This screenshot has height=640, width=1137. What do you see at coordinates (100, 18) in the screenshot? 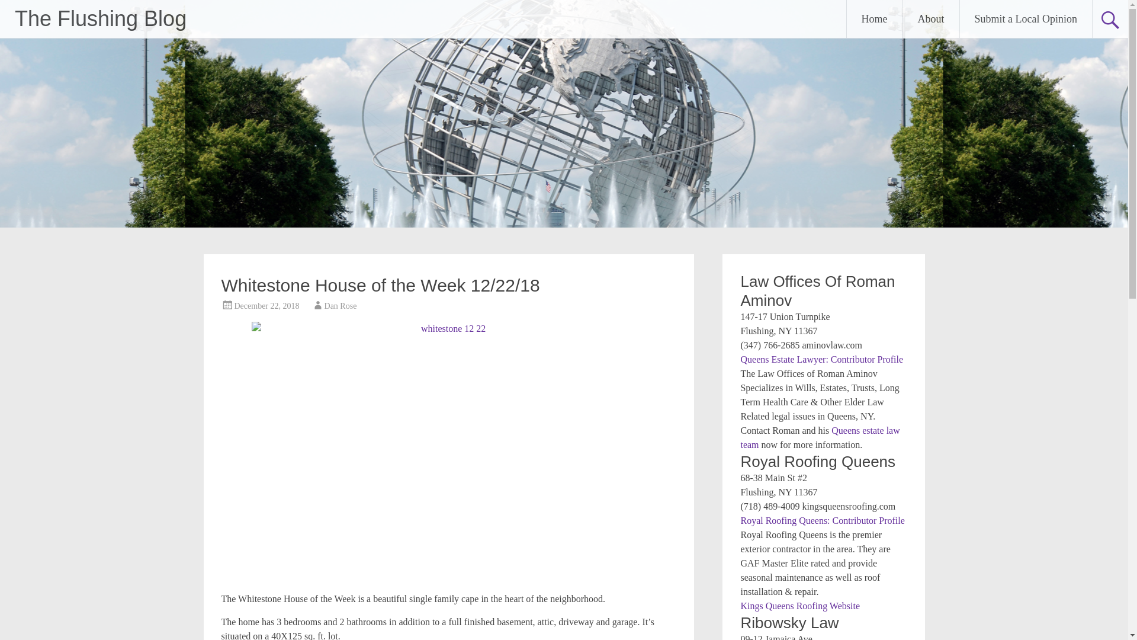
I see `The Flushing Blog` at bounding box center [100, 18].